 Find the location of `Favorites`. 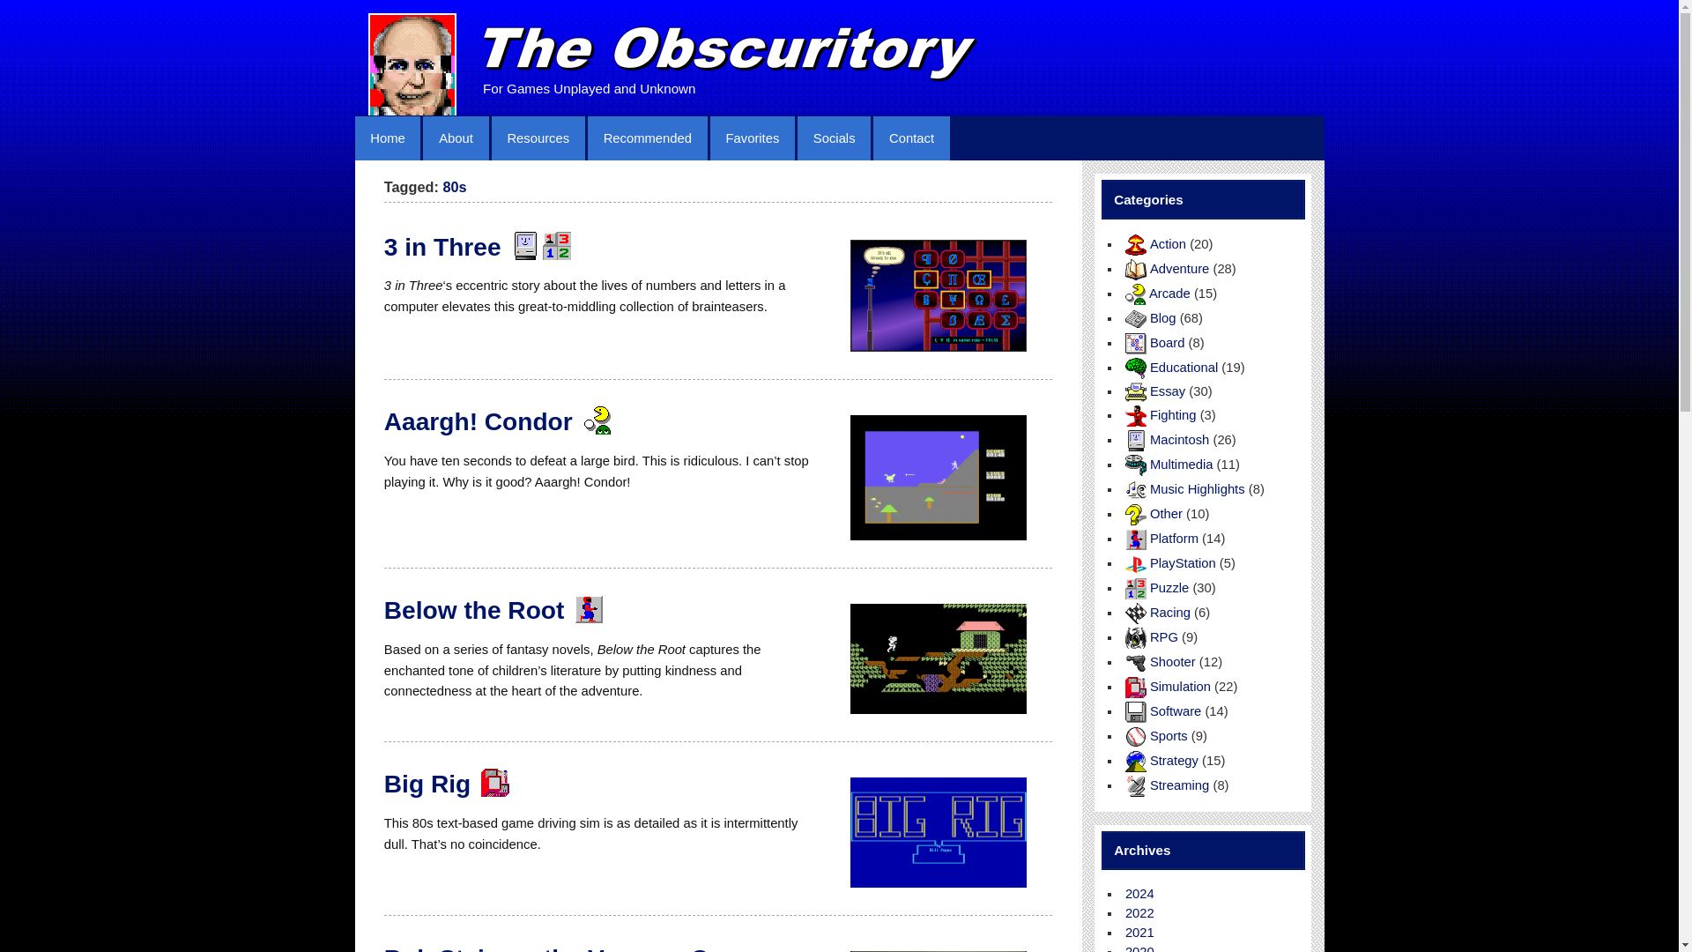

Favorites is located at coordinates (753, 138).